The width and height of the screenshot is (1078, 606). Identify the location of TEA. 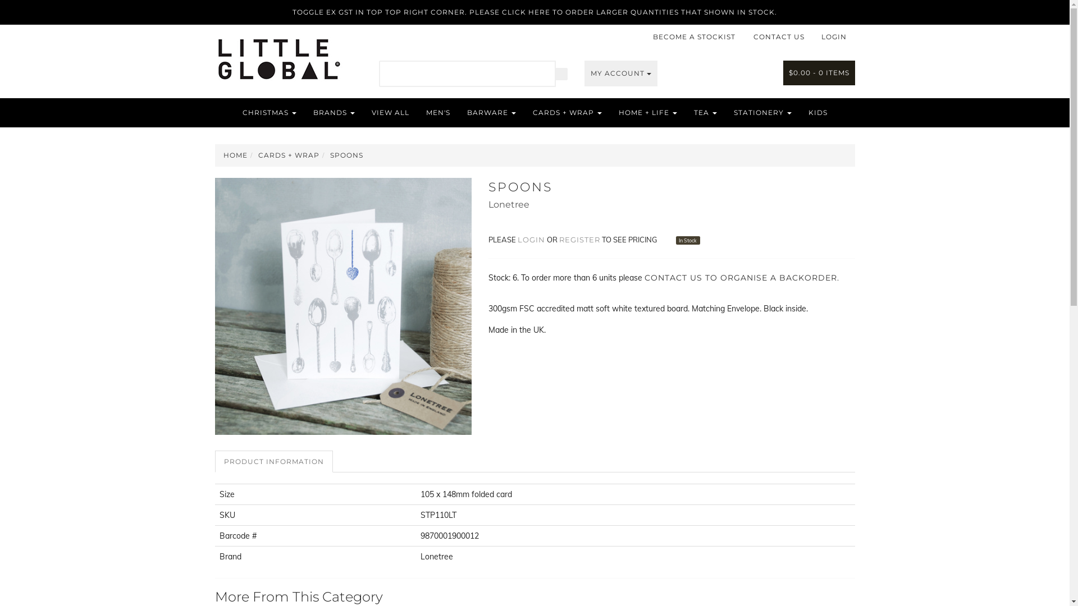
(705, 113).